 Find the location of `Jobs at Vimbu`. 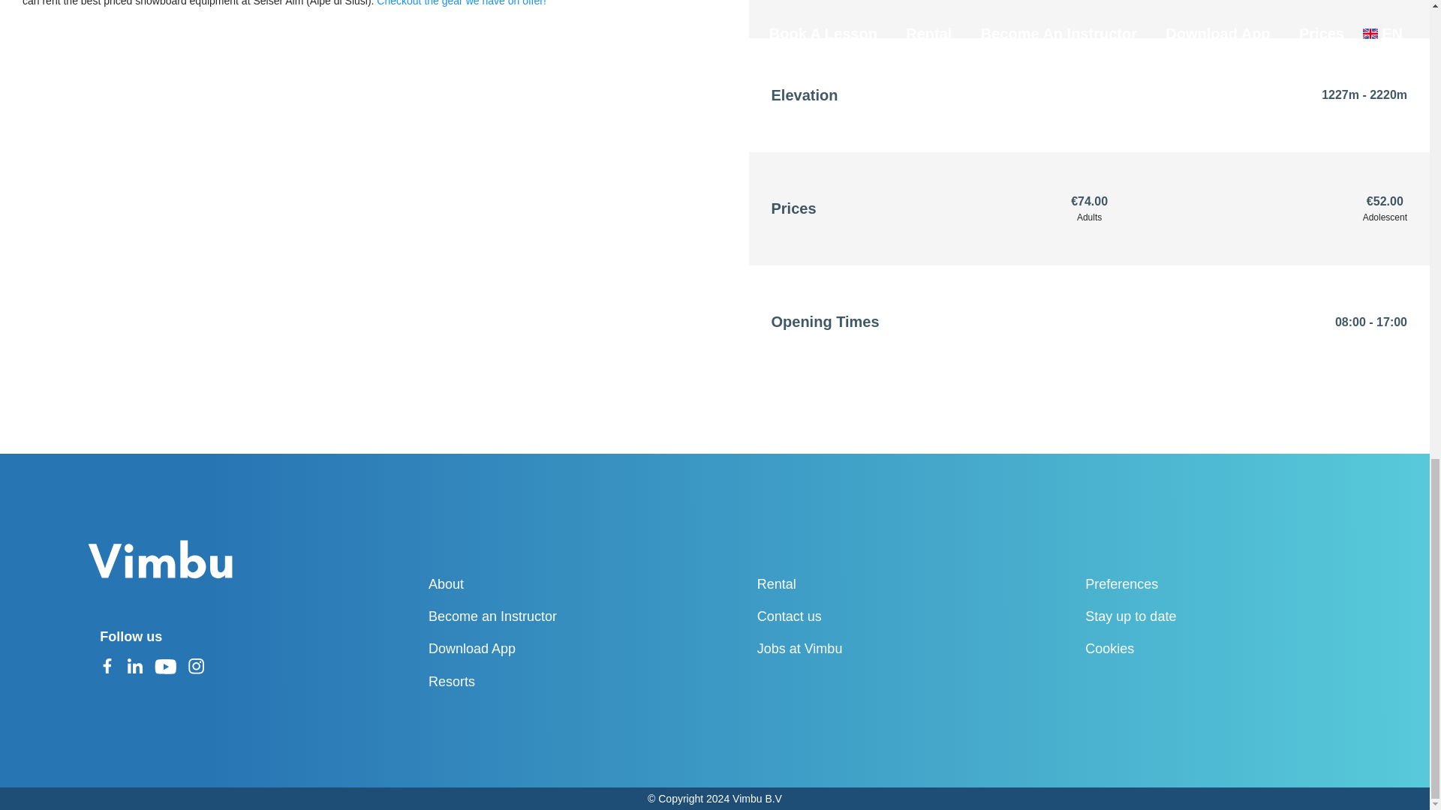

Jobs at Vimbu is located at coordinates (829, 649).